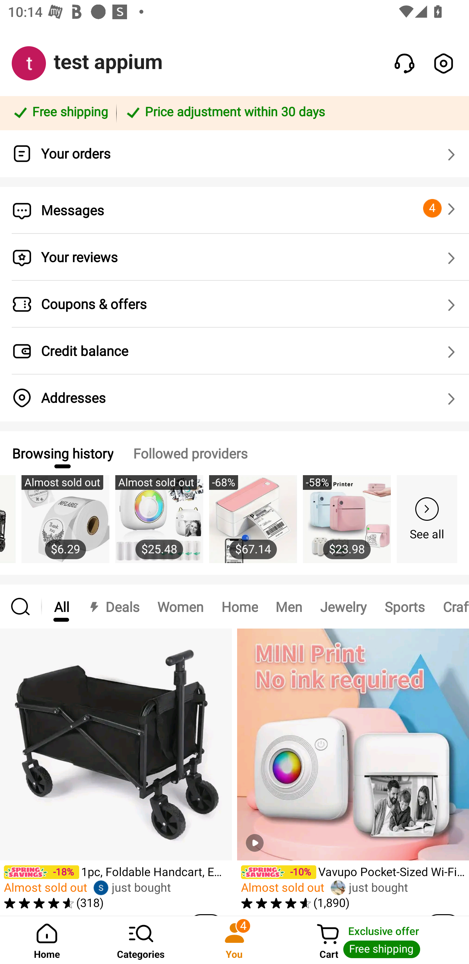 Image resolution: width=469 pixels, height=964 pixels. What do you see at coordinates (441, 208) in the screenshot?
I see `4` at bounding box center [441, 208].